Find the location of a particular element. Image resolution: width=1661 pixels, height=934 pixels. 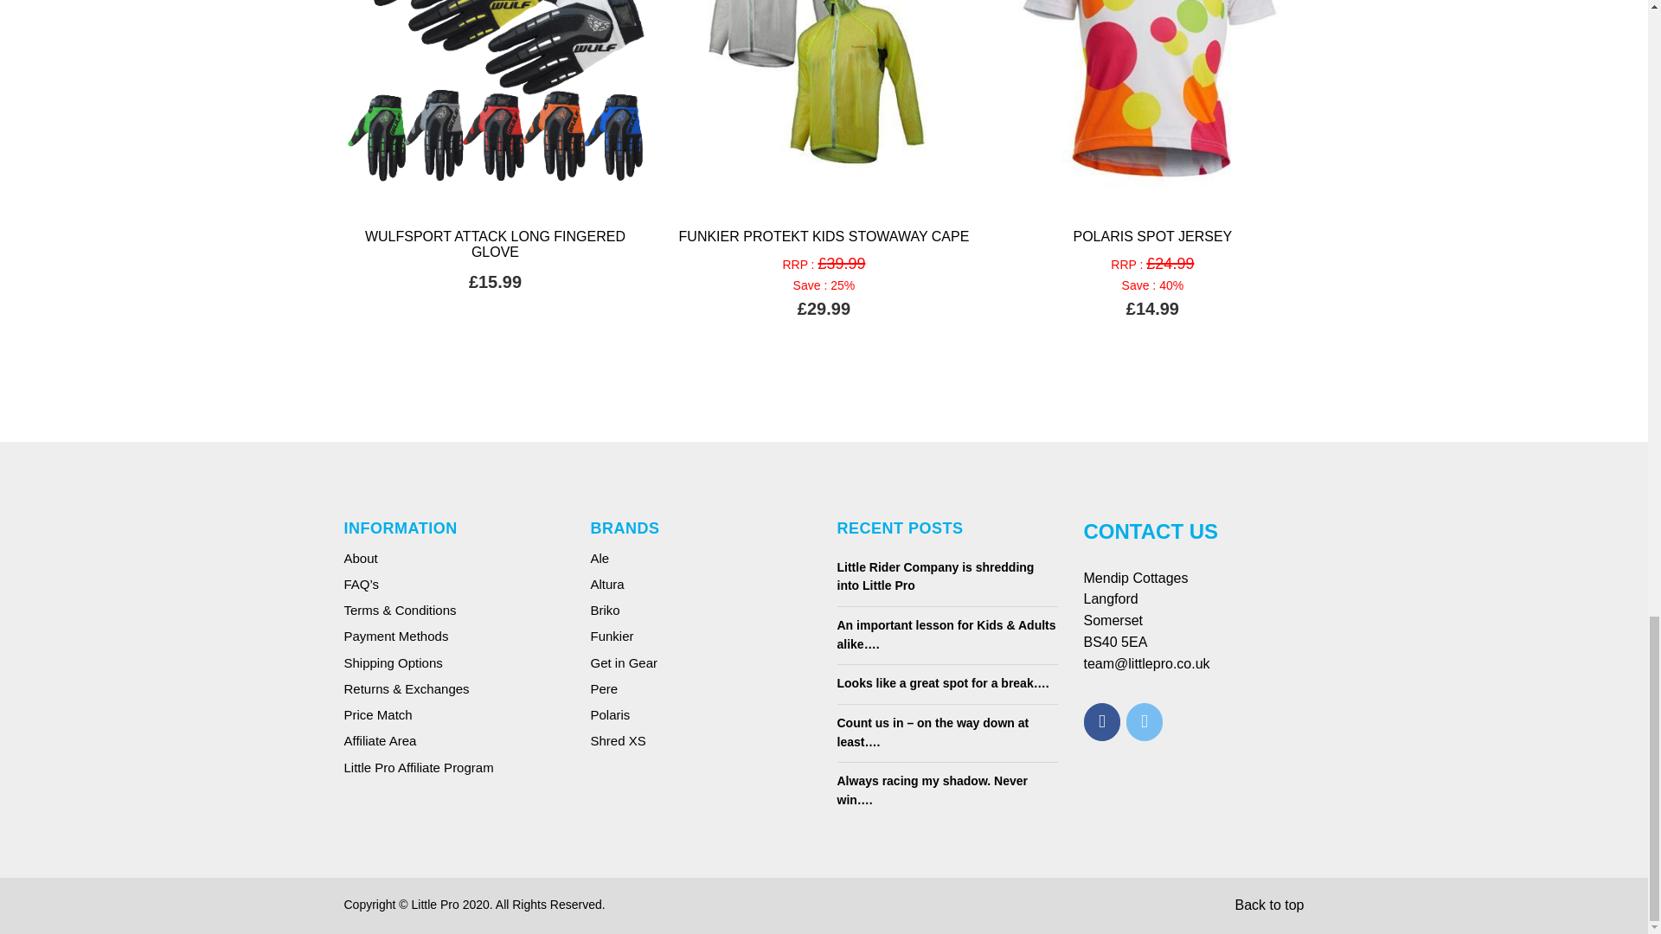

Like us! is located at coordinates (1100, 722).